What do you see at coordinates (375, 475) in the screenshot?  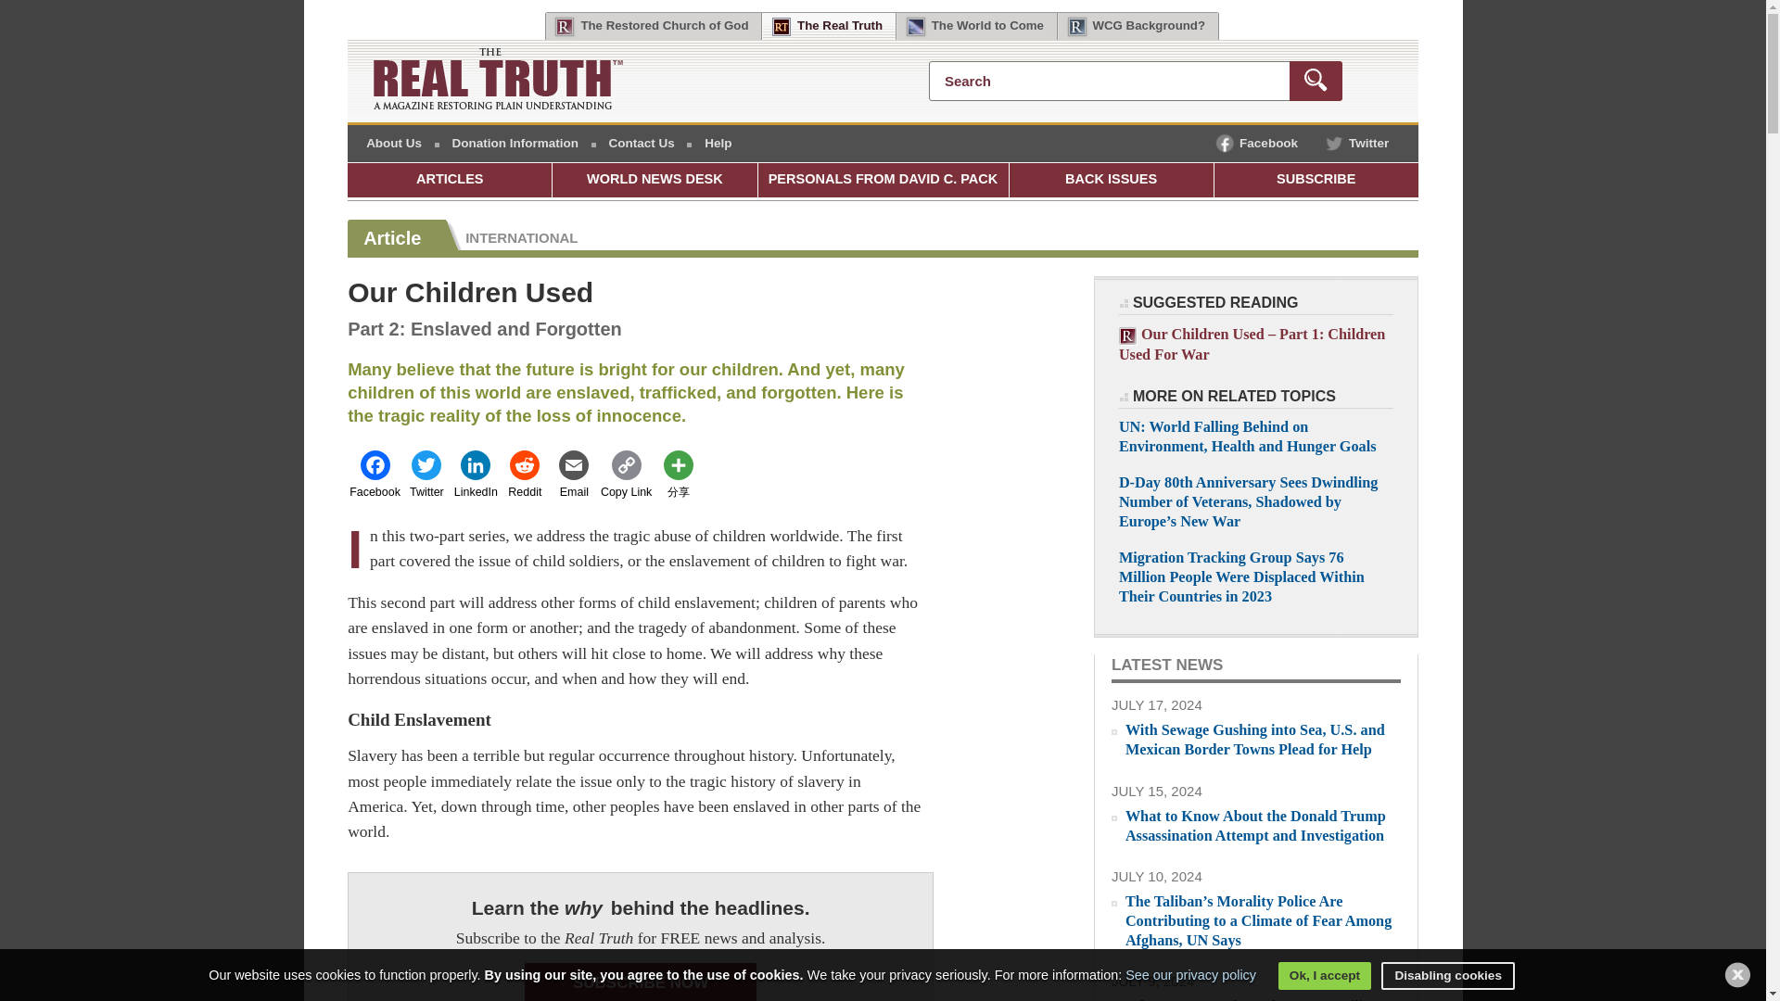 I see `Facebook` at bounding box center [375, 475].